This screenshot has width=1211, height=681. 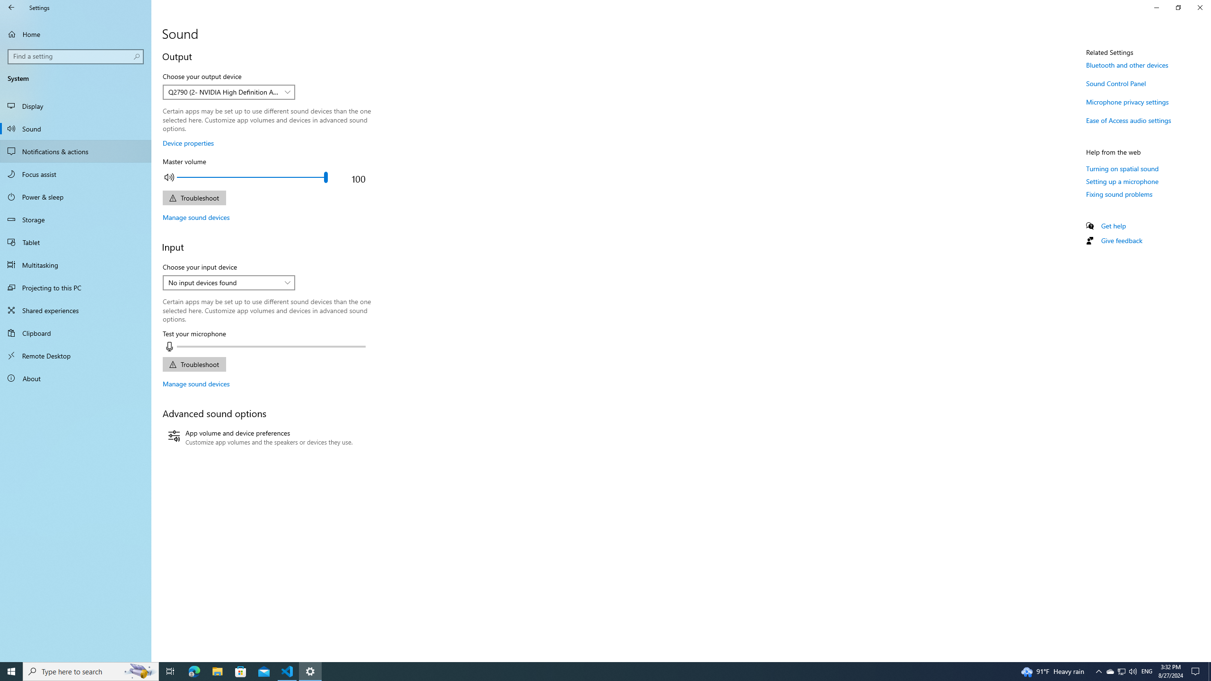 What do you see at coordinates (76, 56) in the screenshot?
I see `Search box, Find a setting` at bounding box center [76, 56].